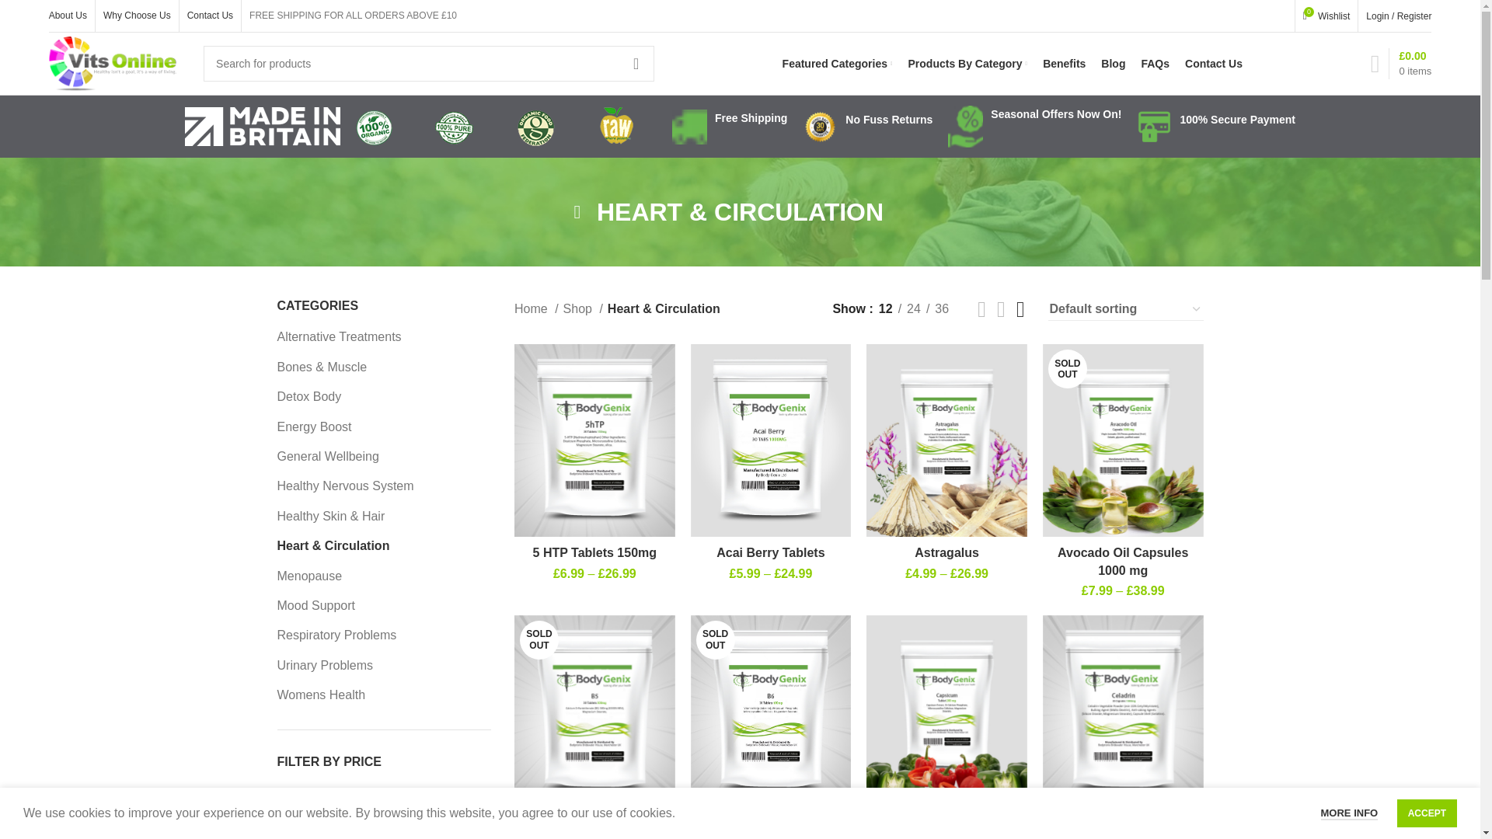 This screenshot has height=839, width=1492. What do you see at coordinates (210, 16) in the screenshot?
I see `Contact Us` at bounding box center [210, 16].